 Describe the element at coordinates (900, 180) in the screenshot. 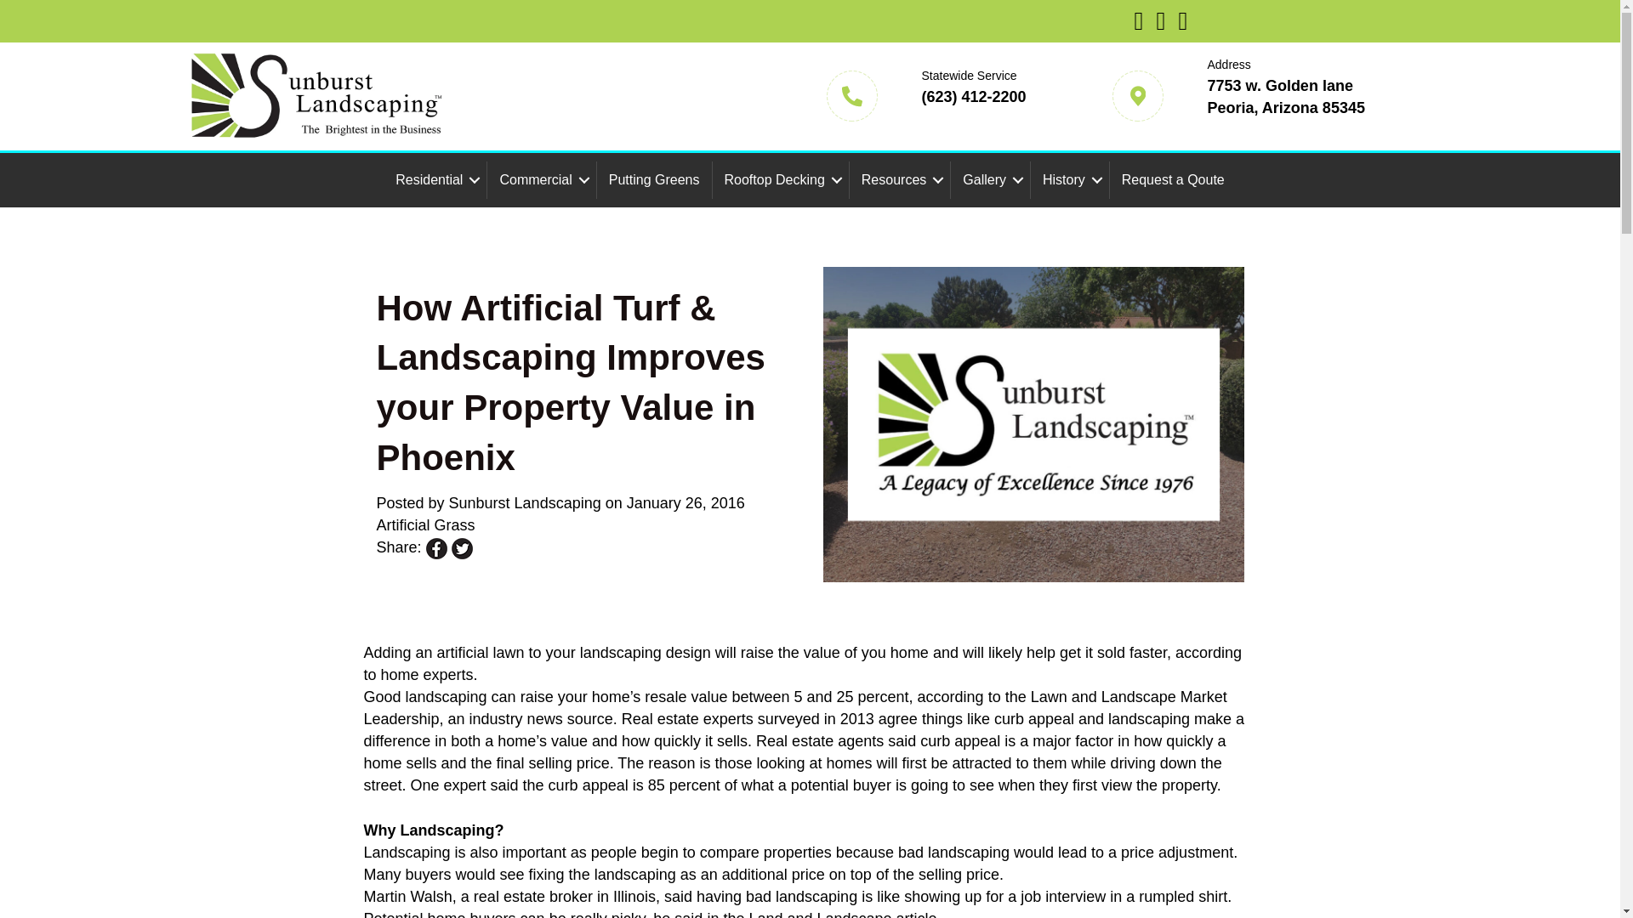

I see `Resources` at that location.